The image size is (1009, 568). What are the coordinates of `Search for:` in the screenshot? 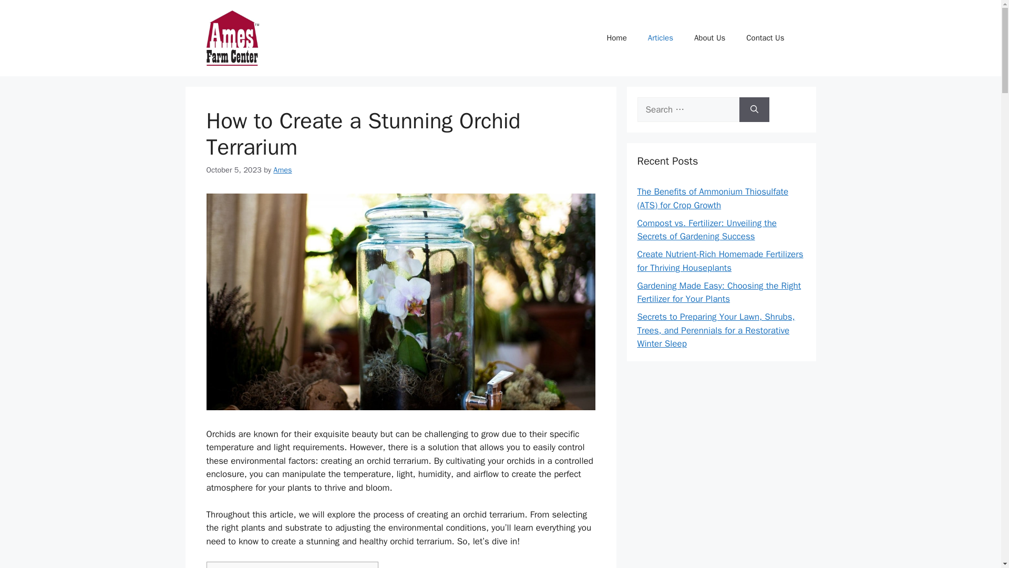 It's located at (687, 109).